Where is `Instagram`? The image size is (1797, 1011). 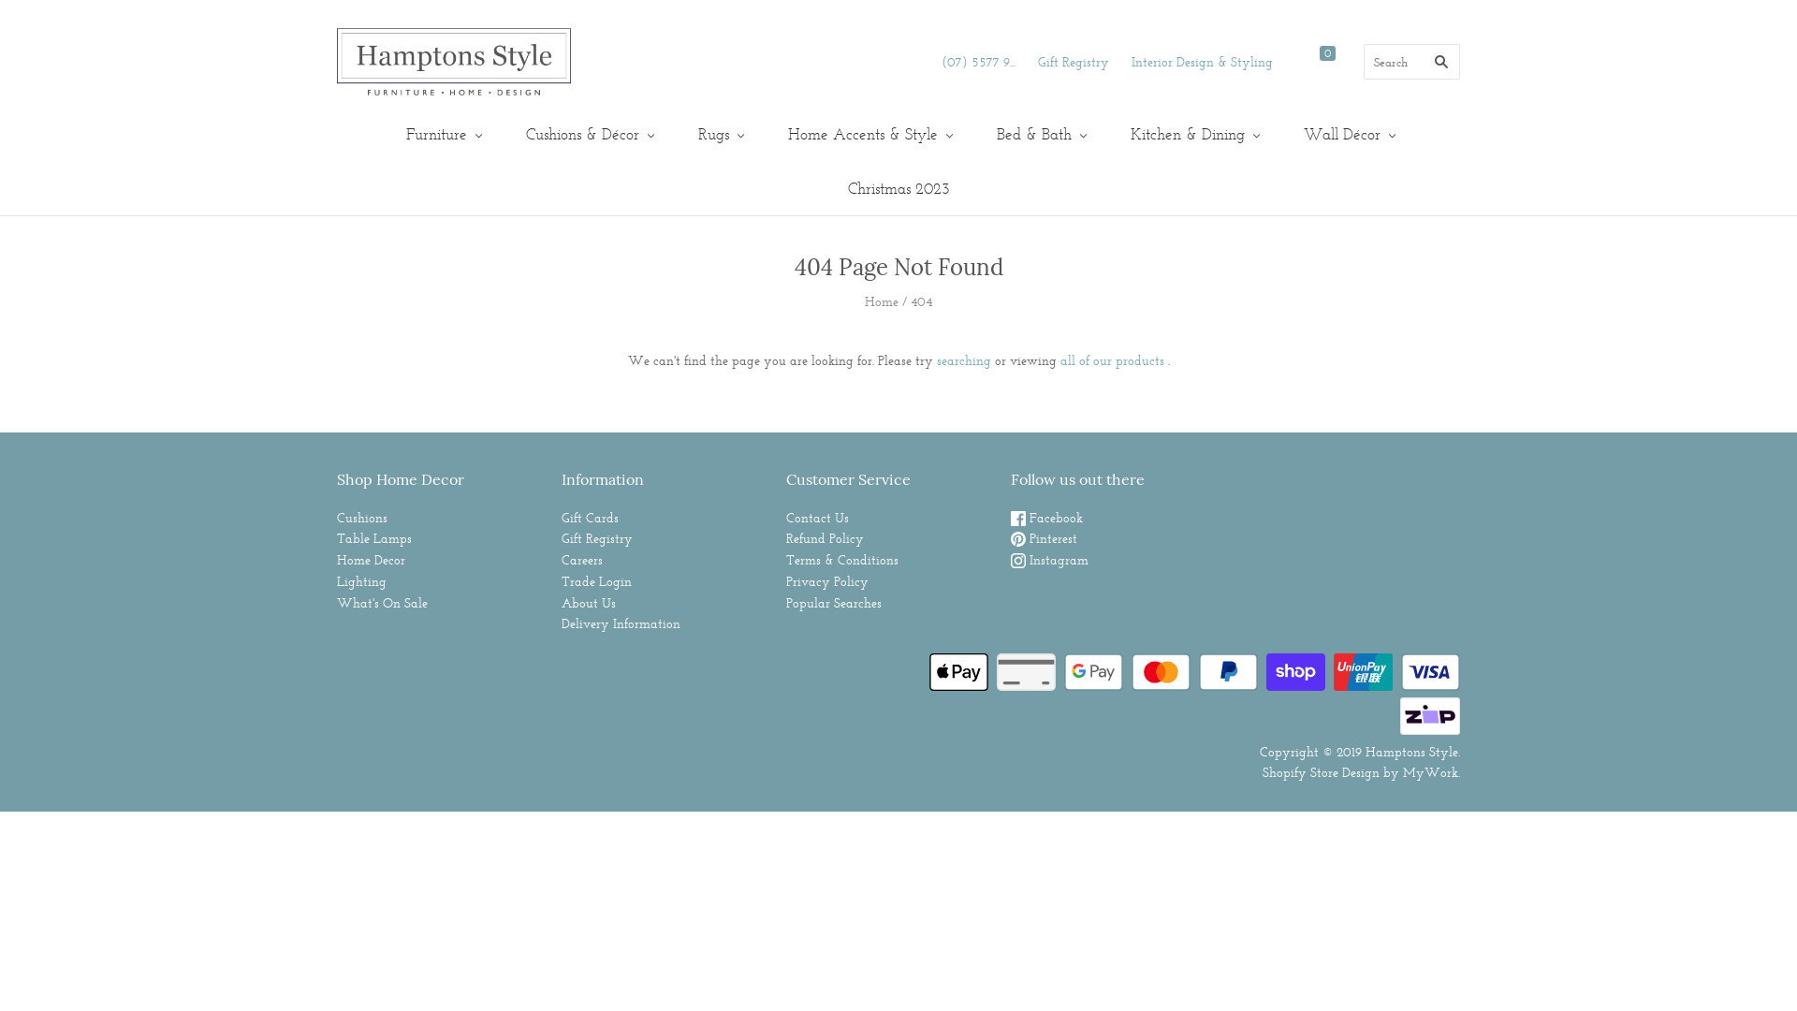
Instagram is located at coordinates (1050, 560).